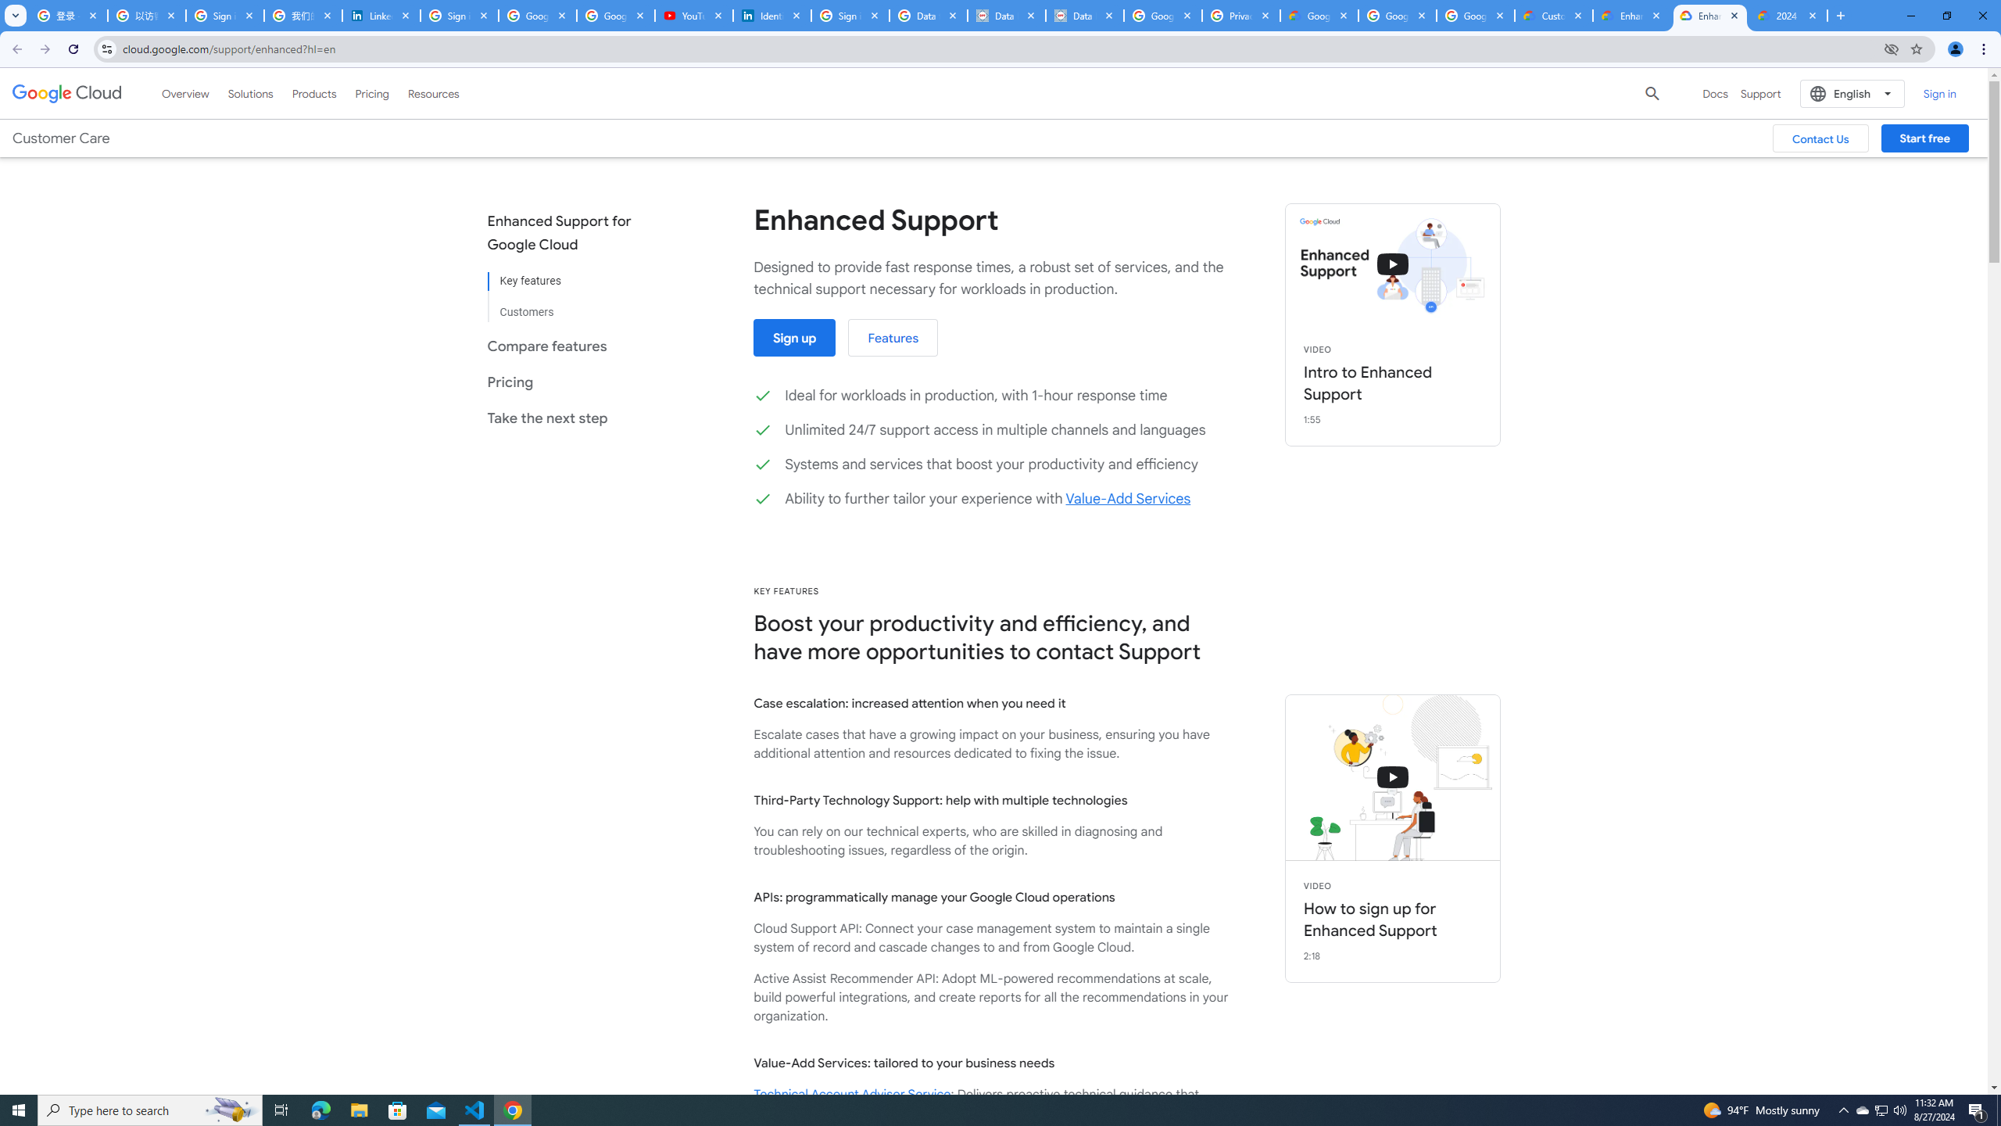 This screenshot has height=1126, width=2001. What do you see at coordinates (1393, 777) in the screenshot?
I see `connecting with support` at bounding box center [1393, 777].